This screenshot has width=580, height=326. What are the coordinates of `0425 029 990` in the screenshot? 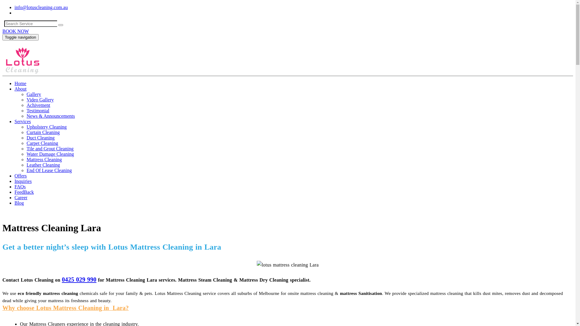 It's located at (16, 213).